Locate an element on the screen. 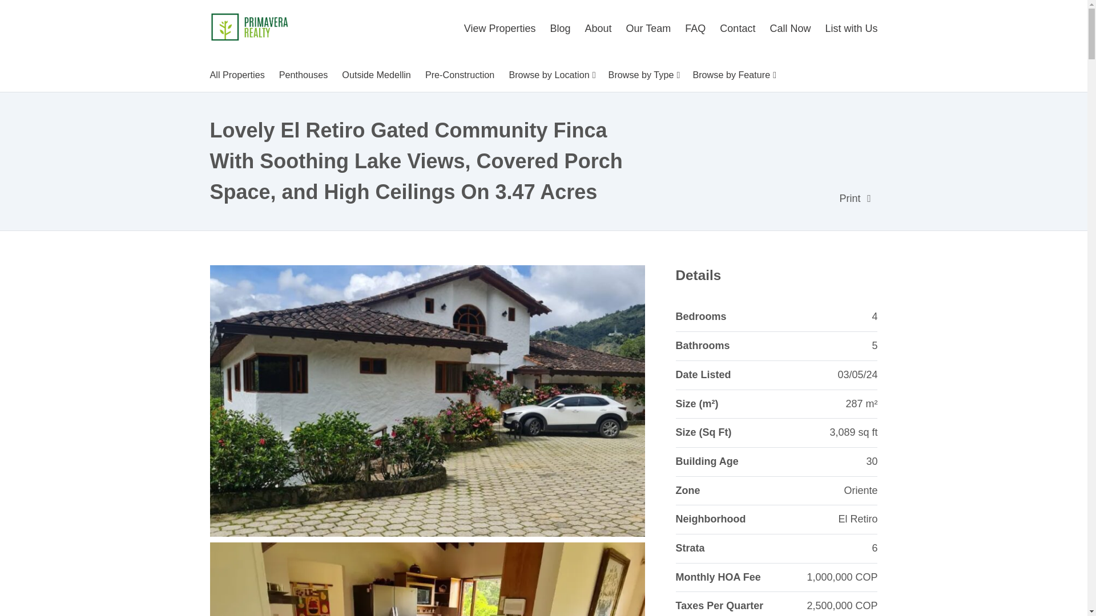 This screenshot has height=616, width=1096. Penthouses is located at coordinates (304, 74).